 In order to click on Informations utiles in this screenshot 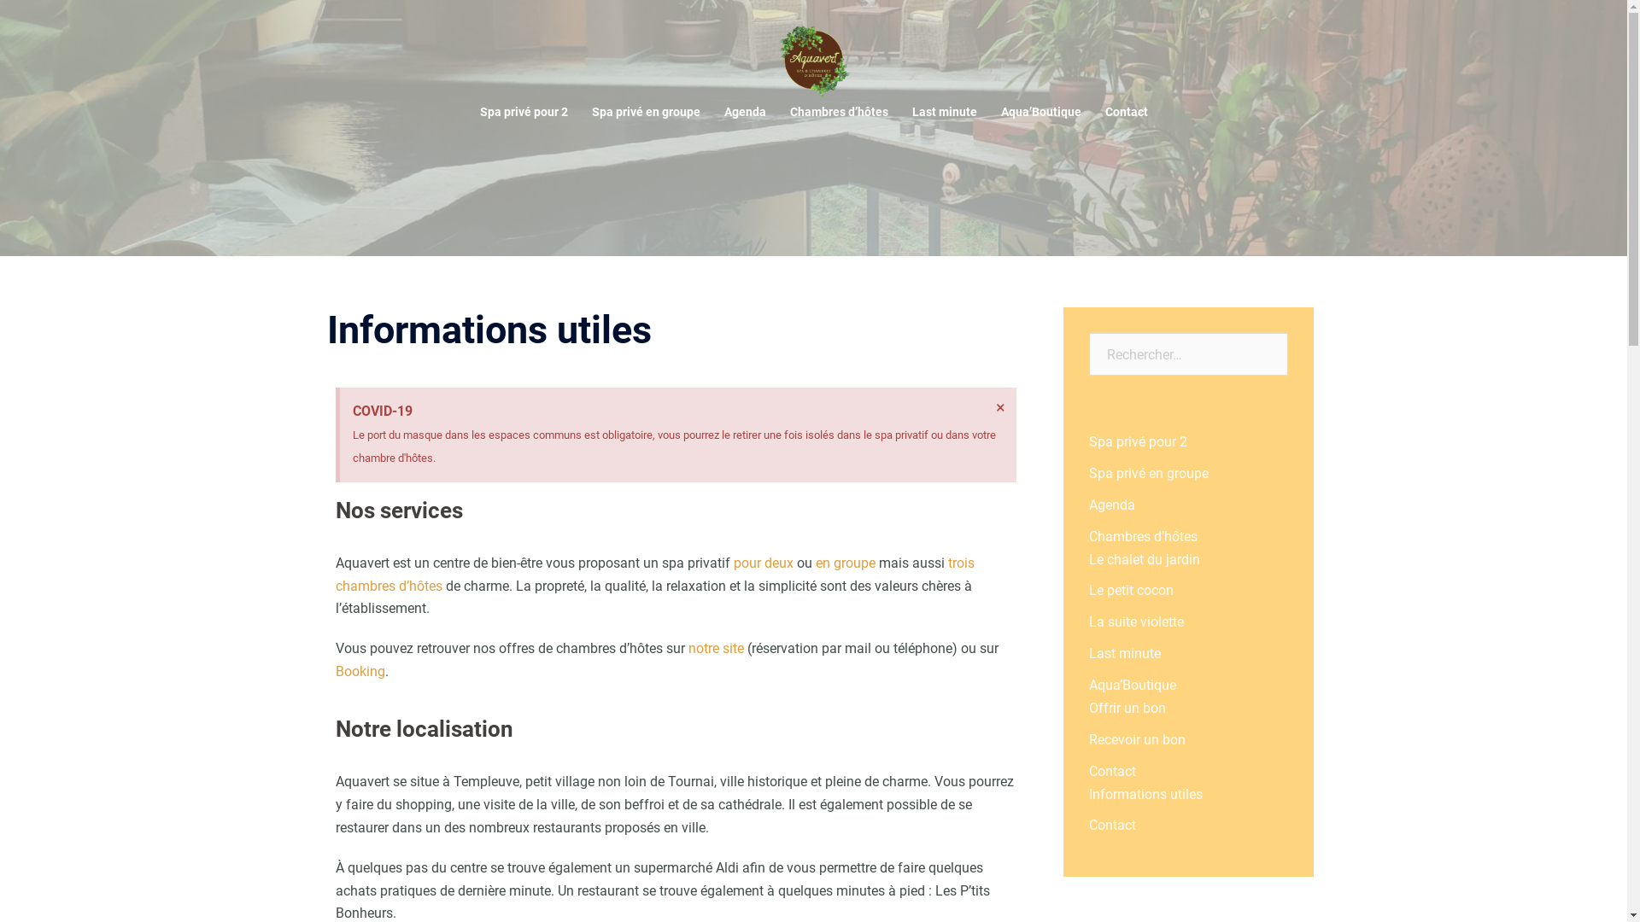, I will do `click(1146, 794)`.